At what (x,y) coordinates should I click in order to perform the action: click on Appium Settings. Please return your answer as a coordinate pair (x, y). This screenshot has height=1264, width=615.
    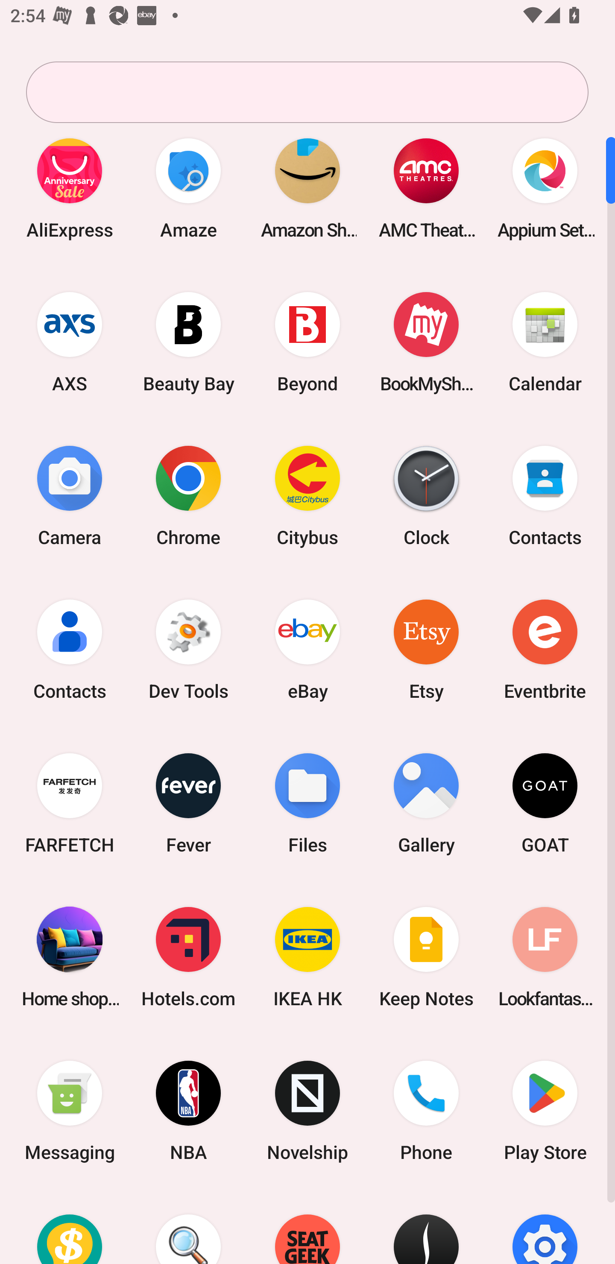
    Looking at the image, I should click on (545, 188).